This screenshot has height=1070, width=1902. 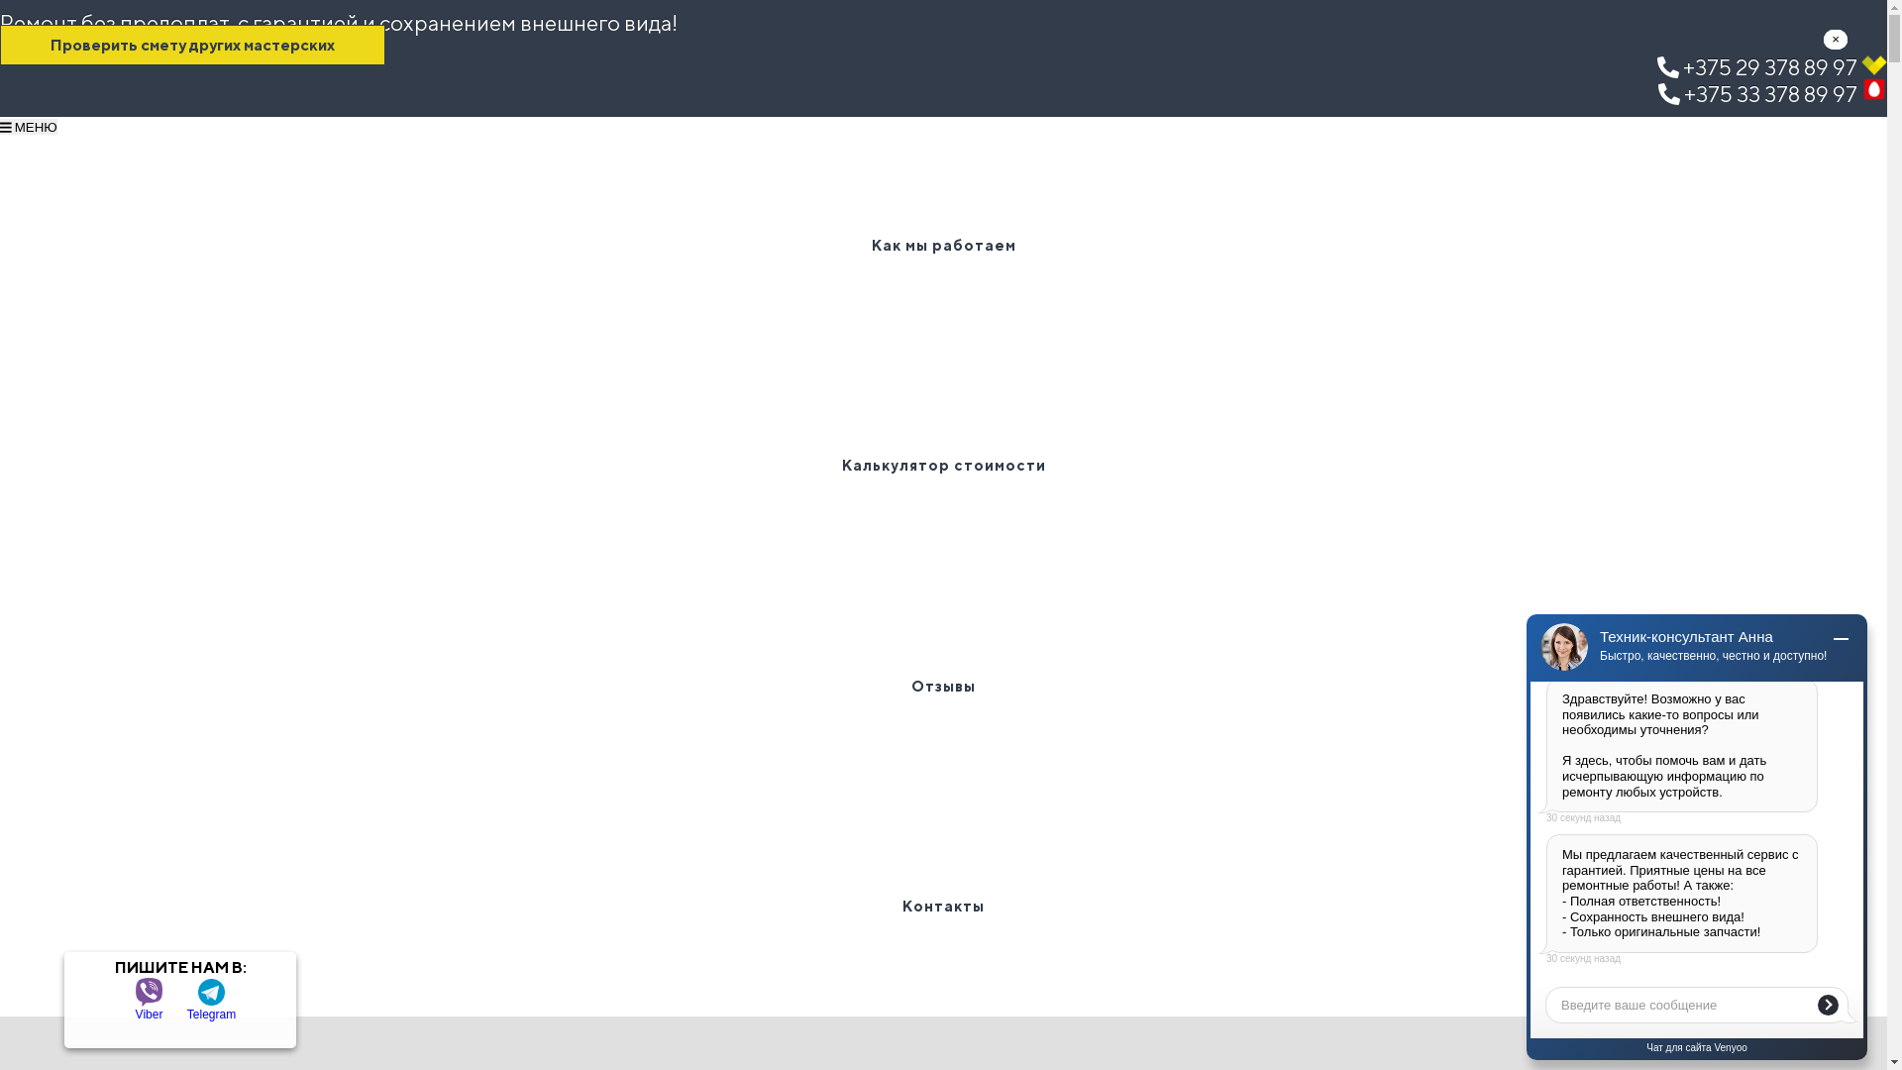 What do you see at coordinates (212, 992) in the screenshot?
I see `Telegram` at bounding box center [212, 992].